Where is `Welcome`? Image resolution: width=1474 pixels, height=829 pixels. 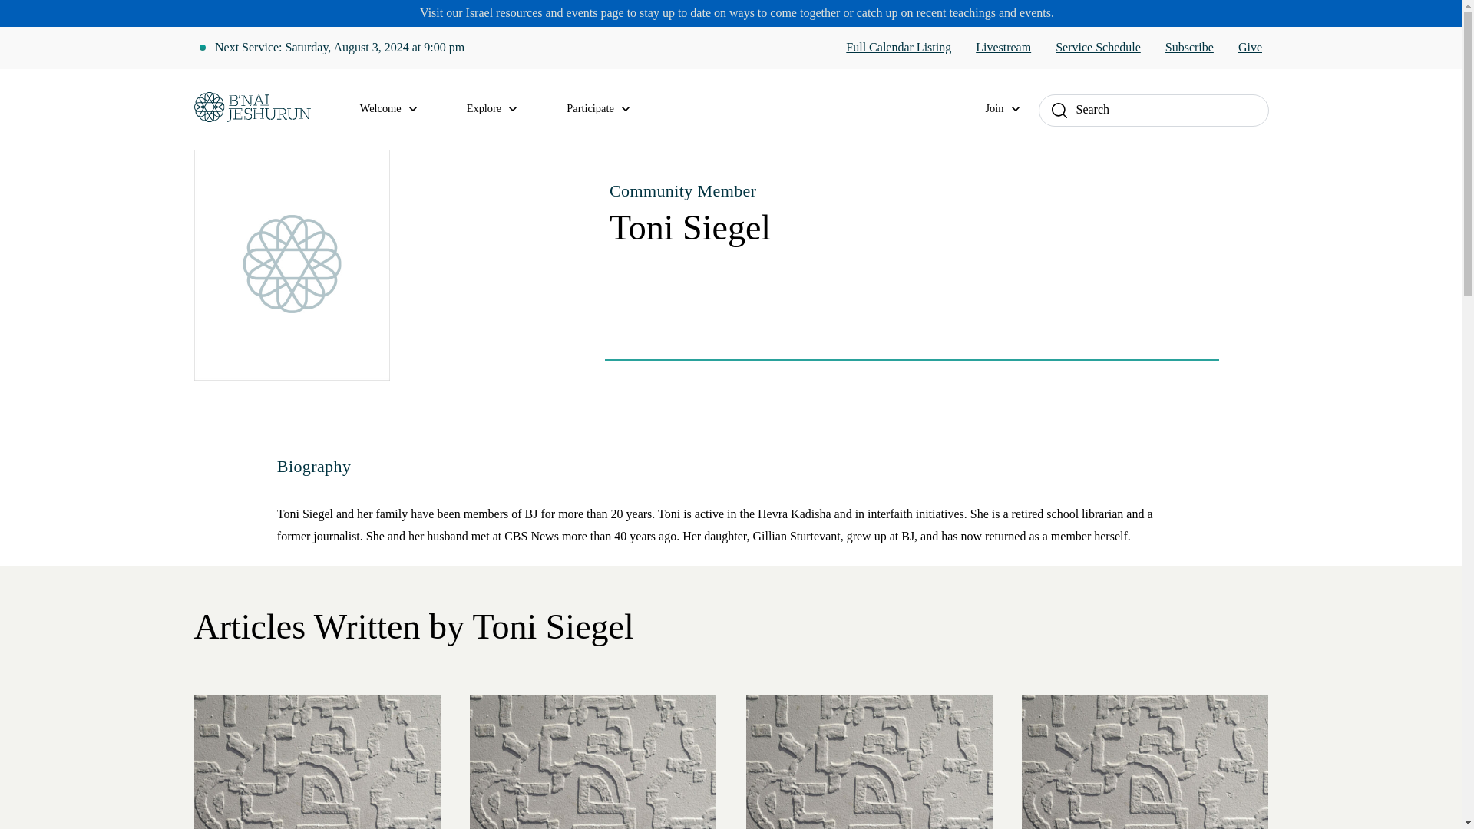 Welcome is located at coordinates (398, 109).